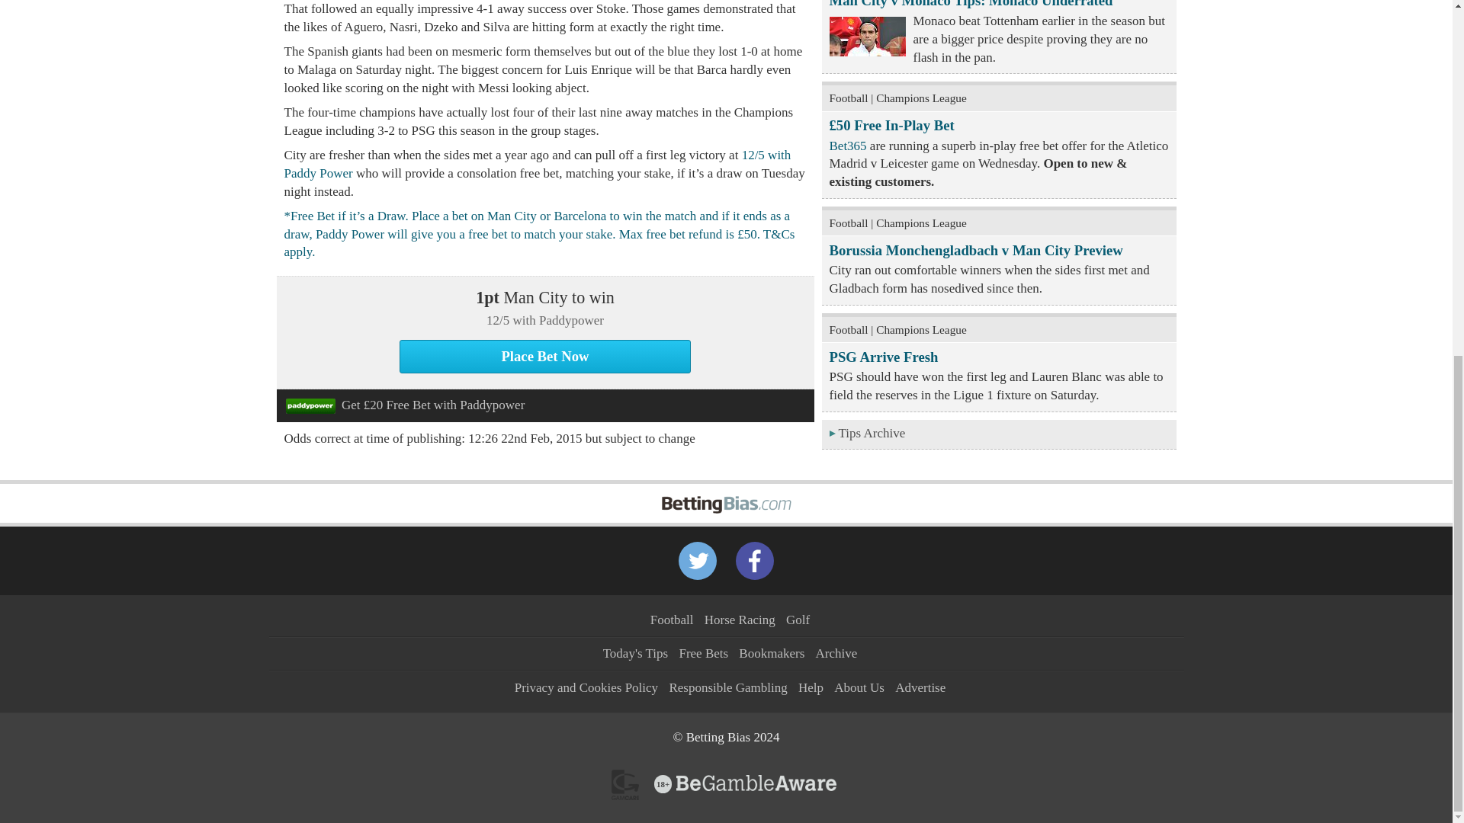 This screenshot has width=1464, height=823. I want to click on Man City v Monaco Tips: Monaco Underrated, so click(971, 4).